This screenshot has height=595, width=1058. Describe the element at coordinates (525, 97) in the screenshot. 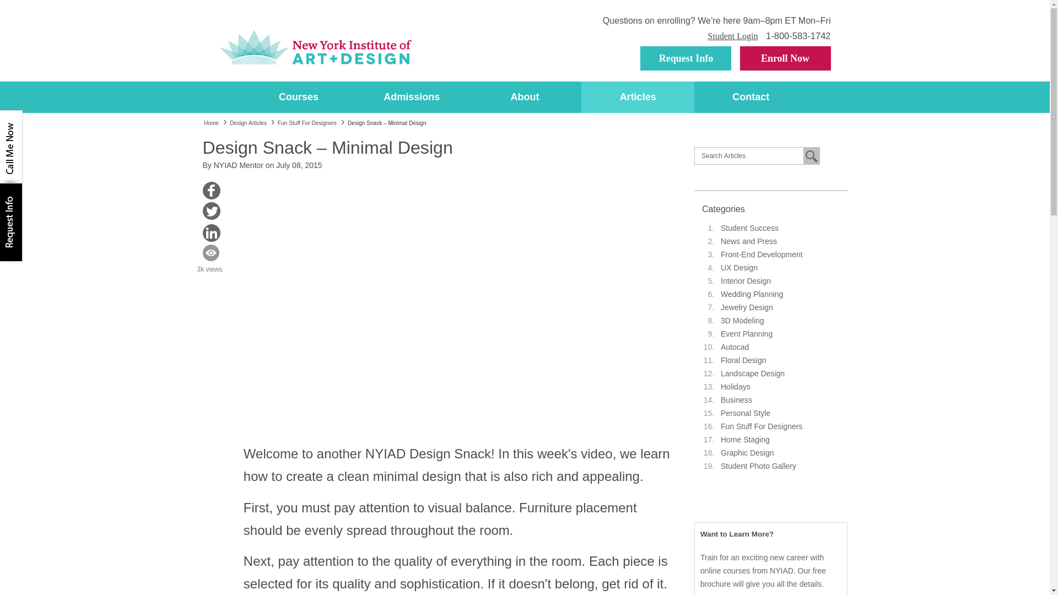

I see `About` at that location.